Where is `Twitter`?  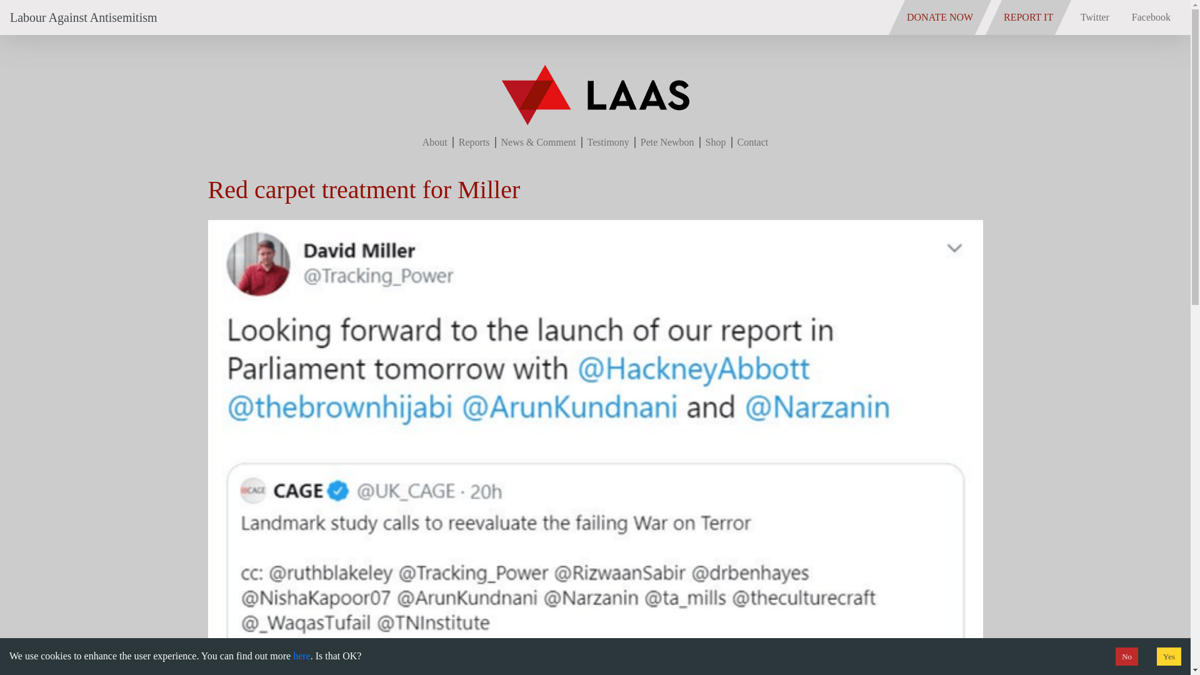
Twitter is located at coordinates (1095, 17).